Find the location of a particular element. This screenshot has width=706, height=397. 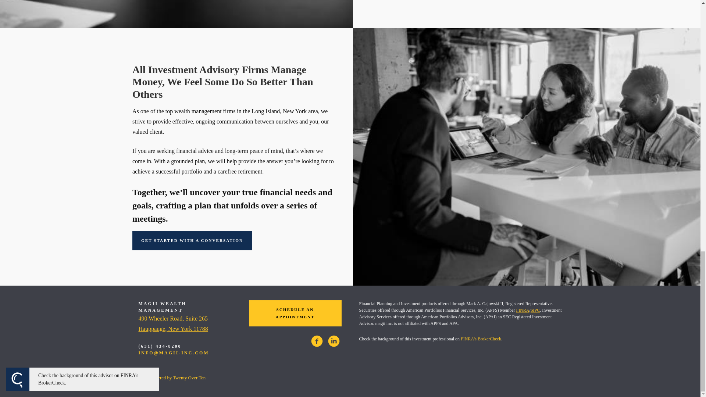

GET STARTED WITH A CONVERSATION is located at coordinates (173, 323).